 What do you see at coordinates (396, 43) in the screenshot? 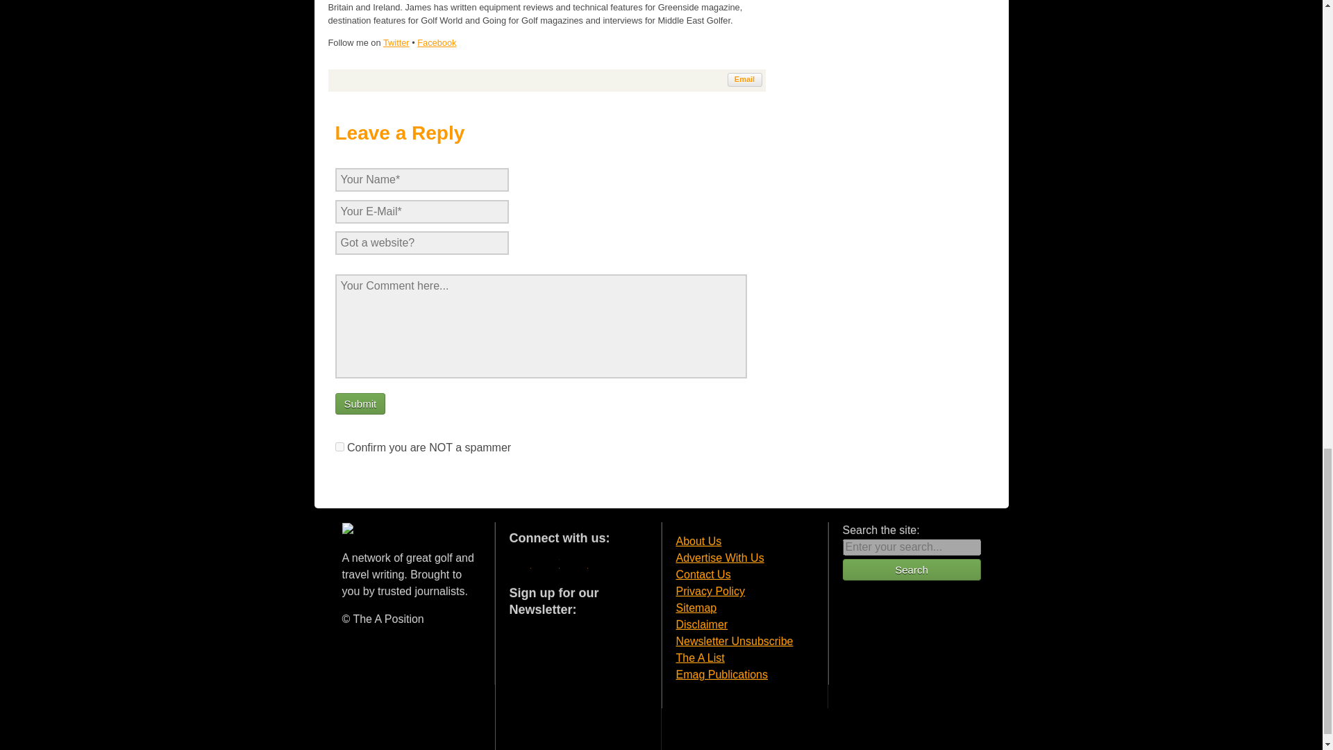
I see `Twitter` at bounding box center [396, 43].